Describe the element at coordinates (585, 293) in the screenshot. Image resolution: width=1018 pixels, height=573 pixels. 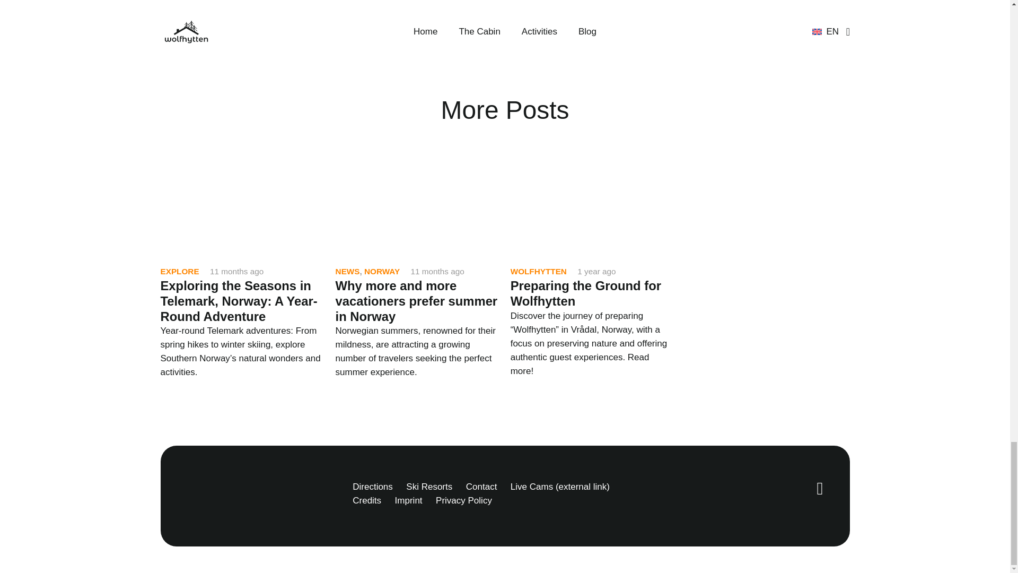
I see `Preparing the Ground for Wolfhytten` at that location.